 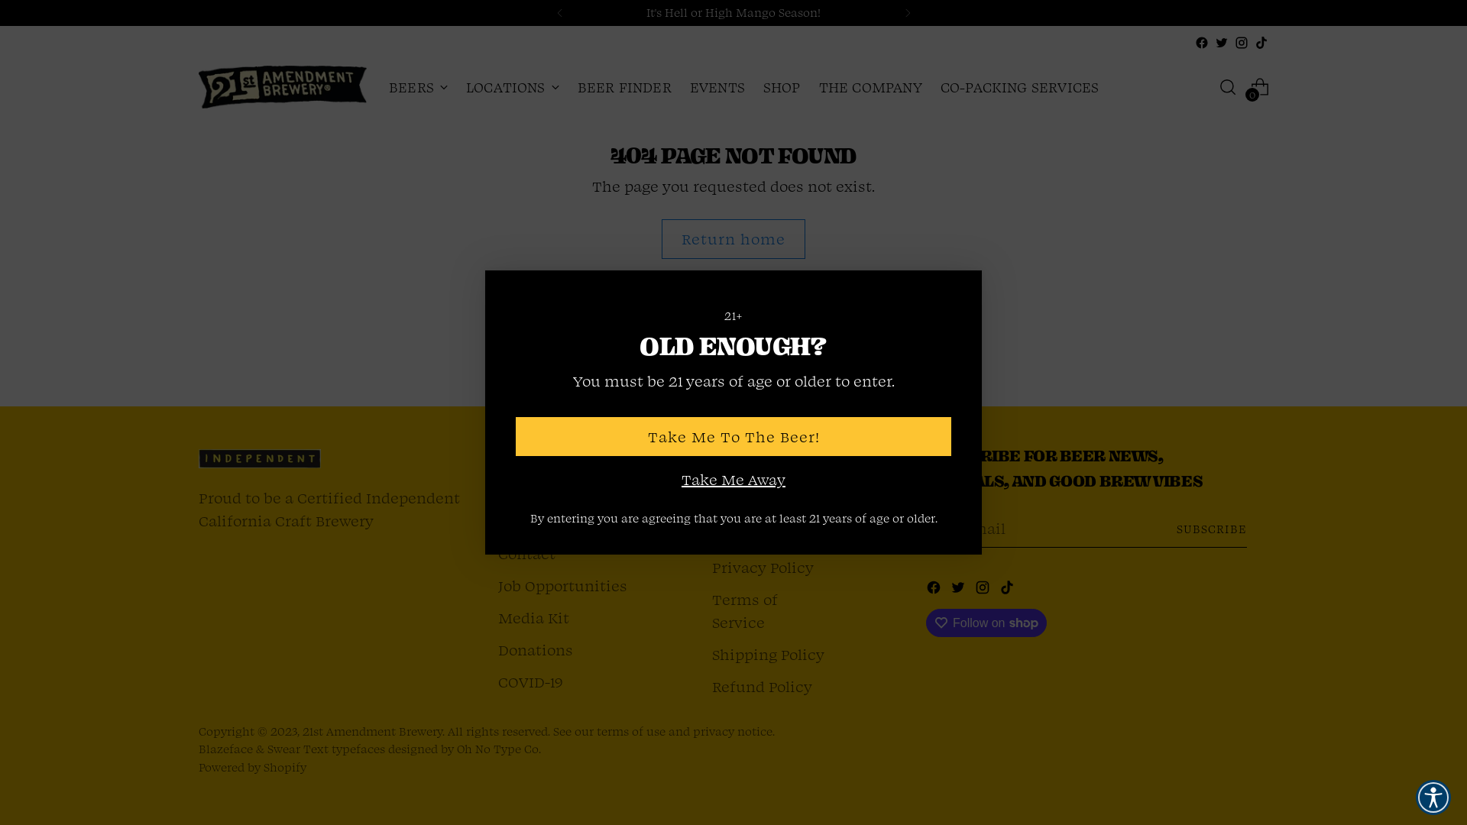 What do you see at coordinates (523, 521) in the screenshot?
I see `Search` at bounding box center [523, 521].